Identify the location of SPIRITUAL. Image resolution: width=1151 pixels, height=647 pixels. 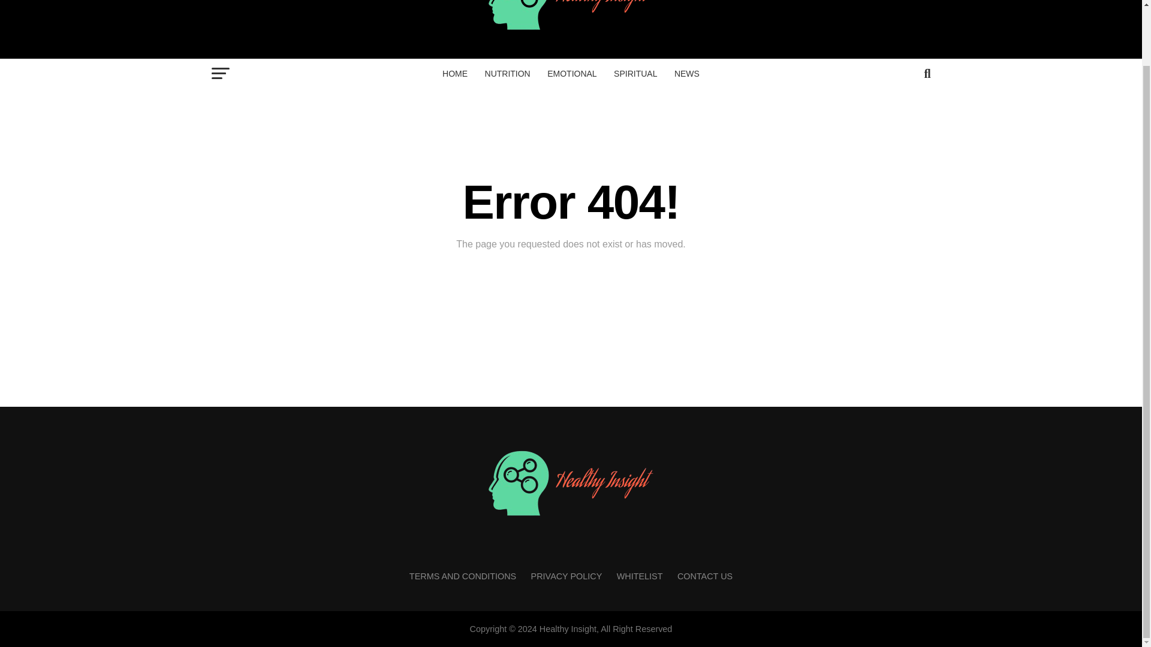
(635, 73).